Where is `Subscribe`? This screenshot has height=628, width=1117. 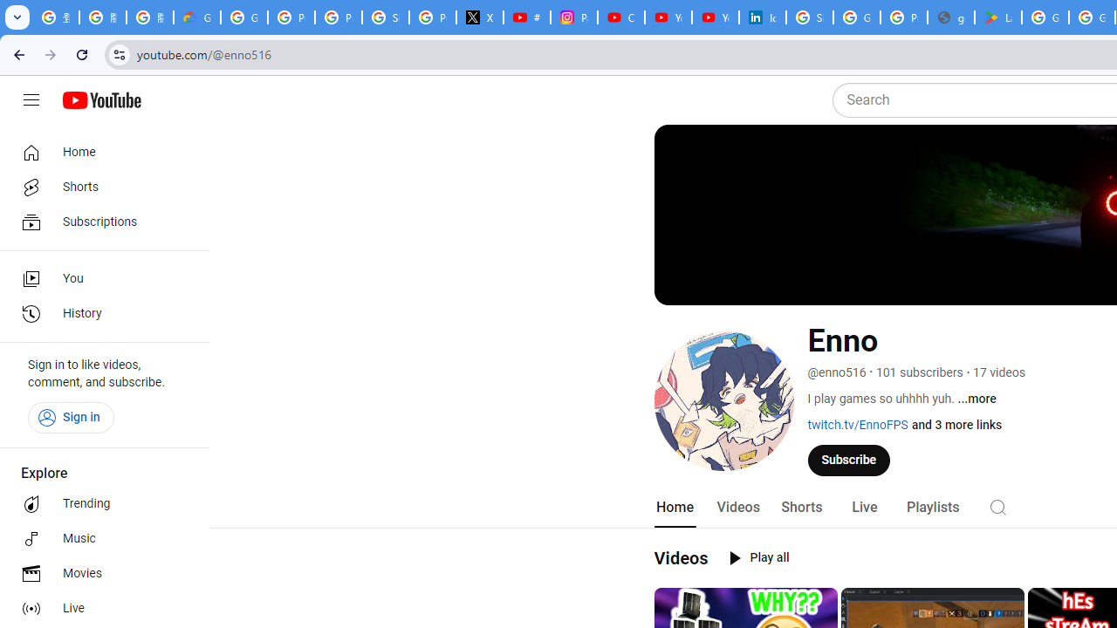
Subscribe is located at coordinates (849, 460).